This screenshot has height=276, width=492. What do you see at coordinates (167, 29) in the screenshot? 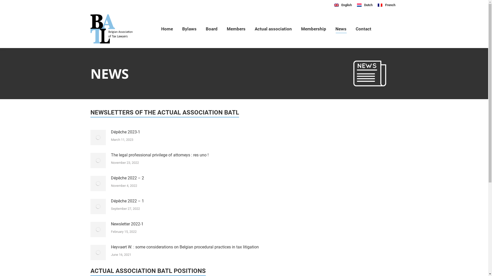
I see `Home` at bounding box center [167, 29].